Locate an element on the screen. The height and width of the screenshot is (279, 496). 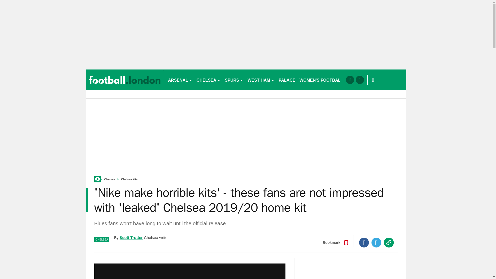
CHELSEA is located at coordinates (208, 80).